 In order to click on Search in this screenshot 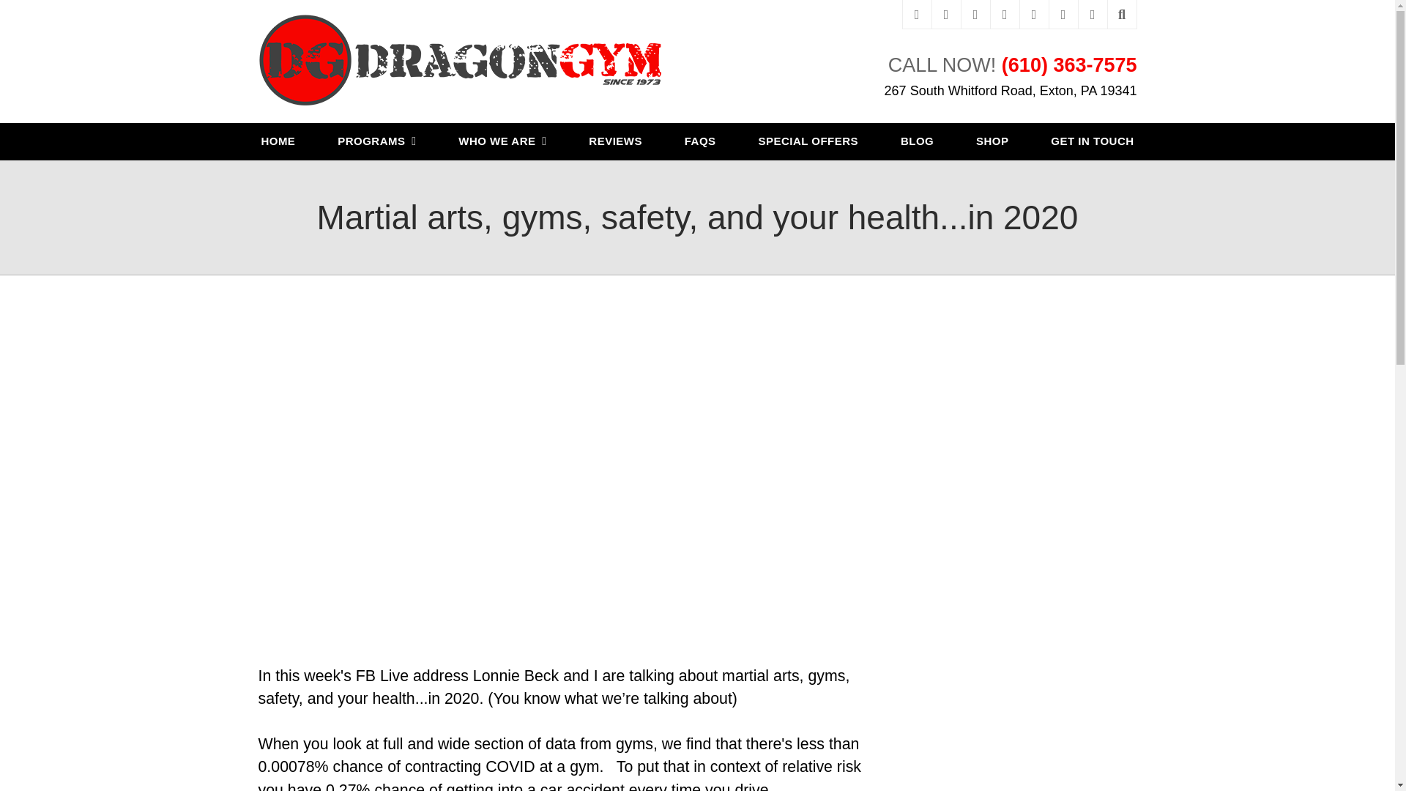, I will do `click(1122, 15)`.